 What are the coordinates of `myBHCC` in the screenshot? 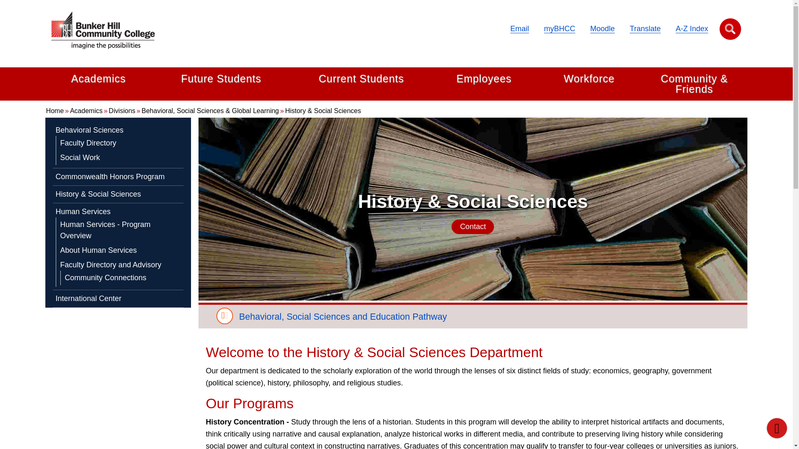 It's located at (559, 28).